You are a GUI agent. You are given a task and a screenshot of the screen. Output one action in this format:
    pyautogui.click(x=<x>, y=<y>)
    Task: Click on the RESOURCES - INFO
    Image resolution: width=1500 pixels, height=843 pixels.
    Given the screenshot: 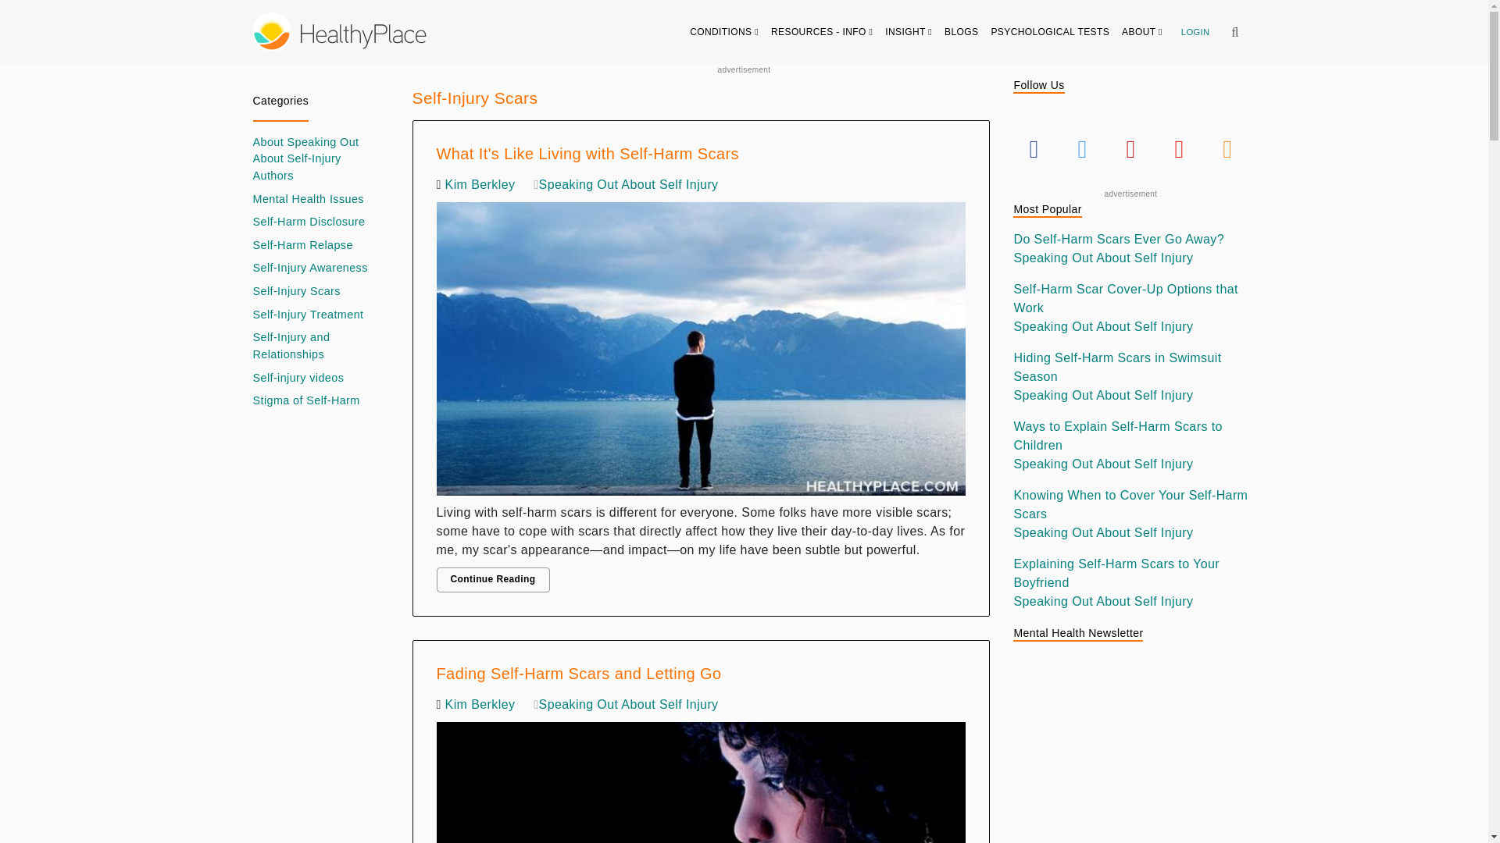 What is the action you would take?
    pyautogui.click(x=822, y=31)
    